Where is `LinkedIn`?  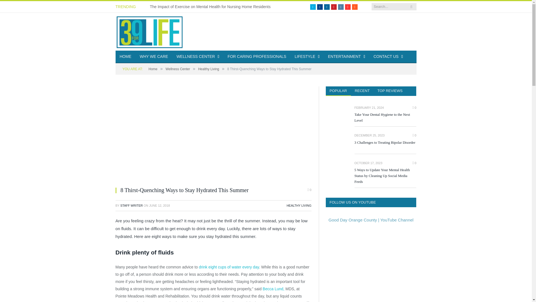
LinkedIn is located at coordinates (327, 7).